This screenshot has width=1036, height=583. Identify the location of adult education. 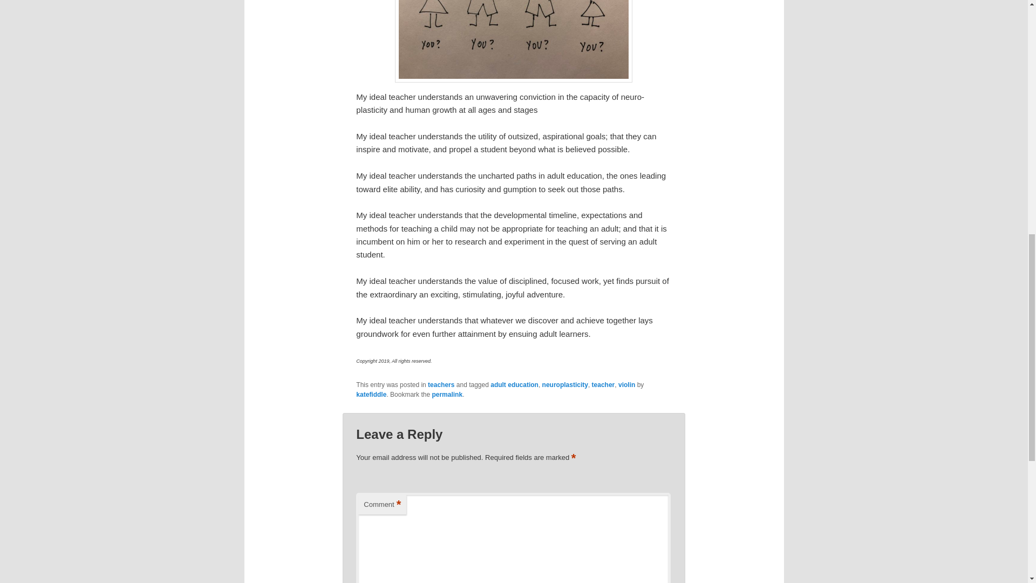
(514, 385).